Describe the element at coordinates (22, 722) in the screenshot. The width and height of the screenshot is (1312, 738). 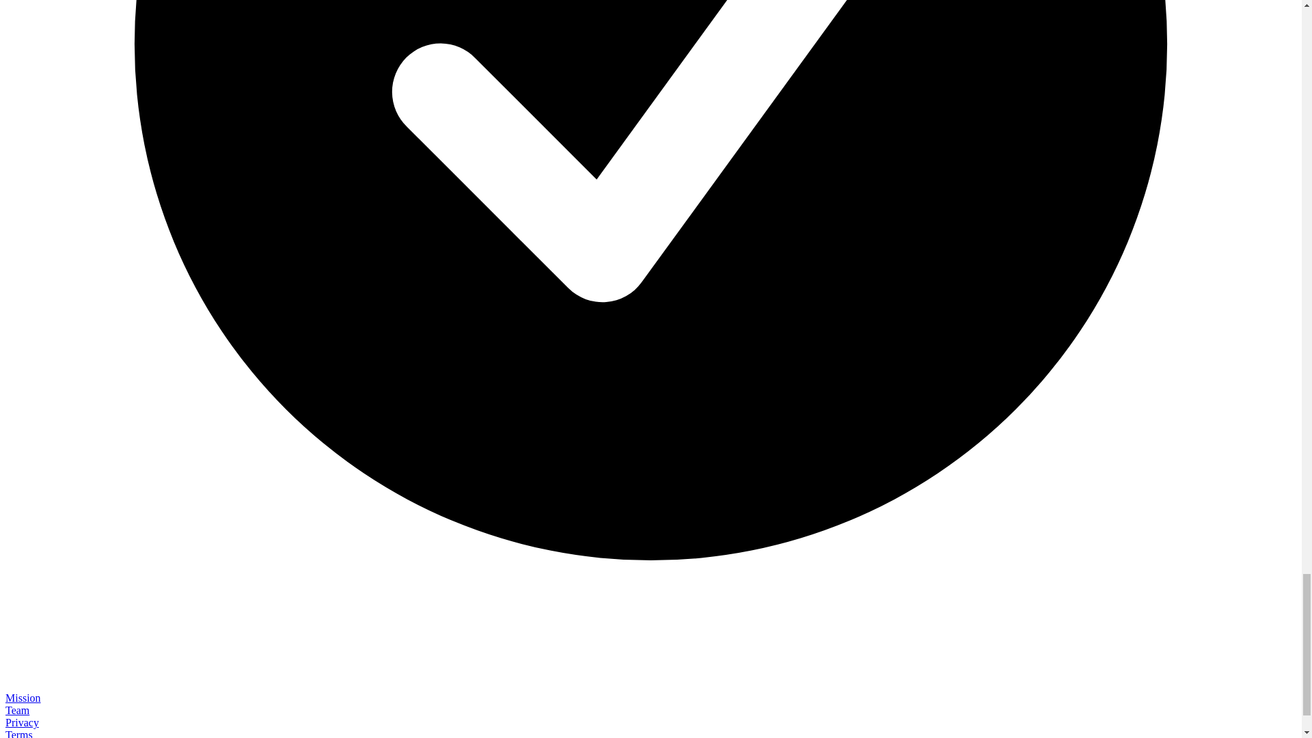
I see `Privacy` at that location.